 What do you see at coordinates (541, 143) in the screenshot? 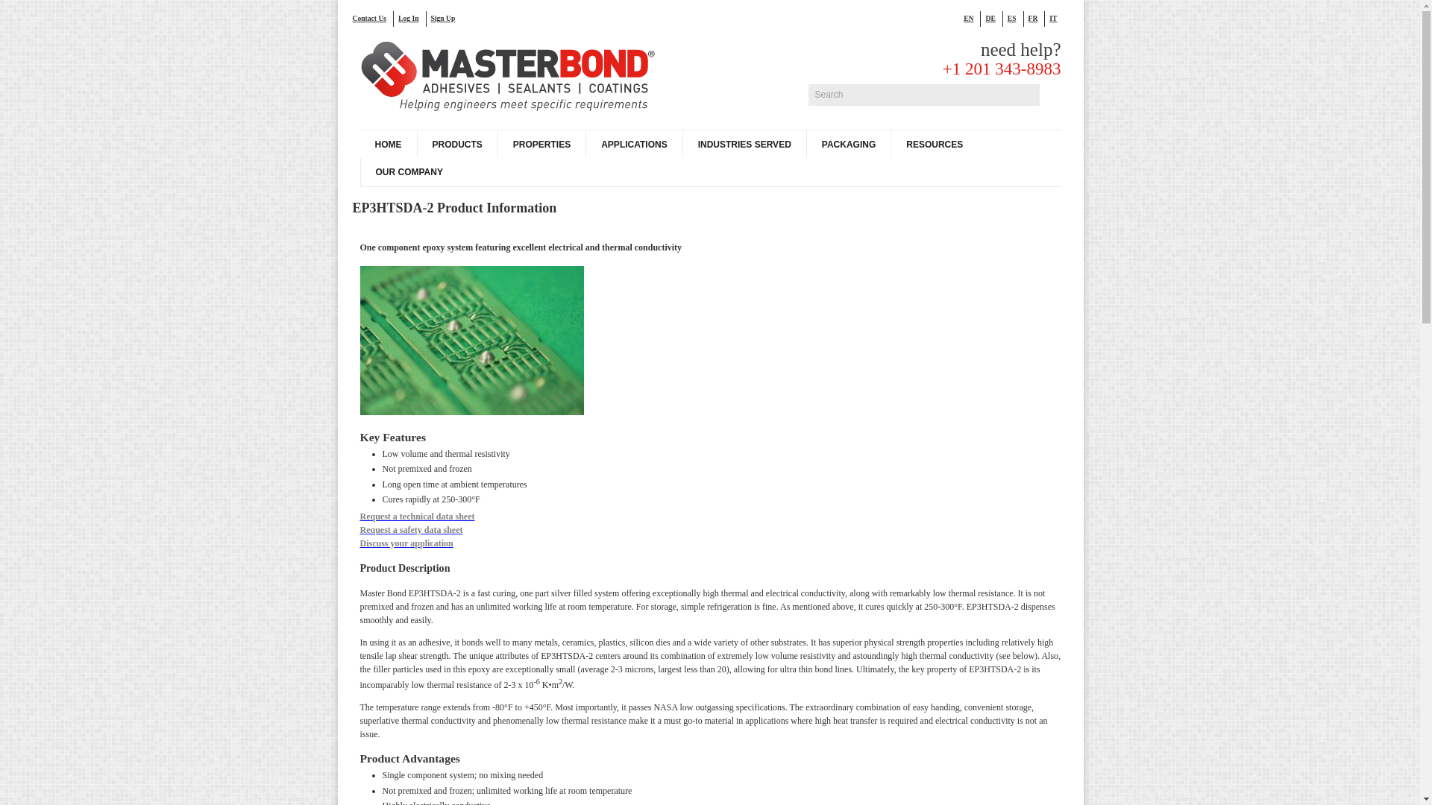
I see `PROPERTIES` at bounding box center [541, 143].